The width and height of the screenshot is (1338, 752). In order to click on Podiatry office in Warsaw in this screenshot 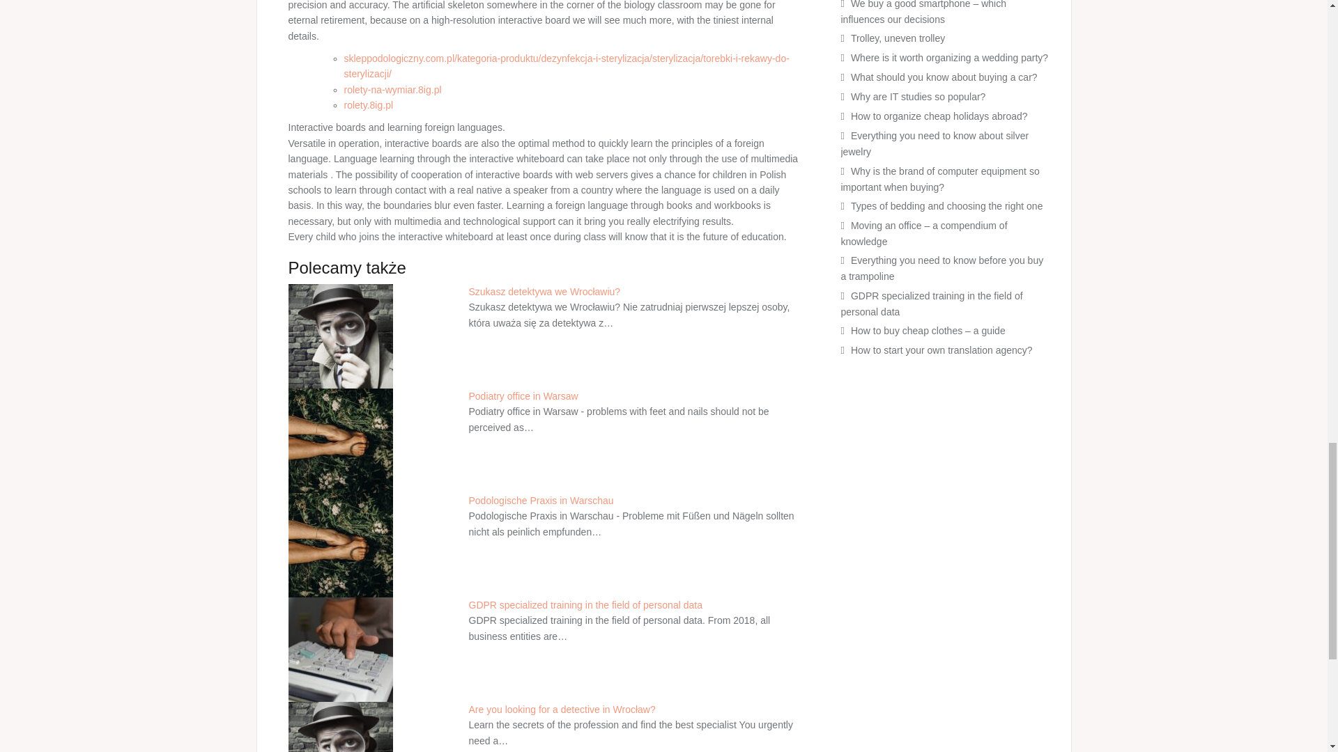, I will do `click(523, 395)`.